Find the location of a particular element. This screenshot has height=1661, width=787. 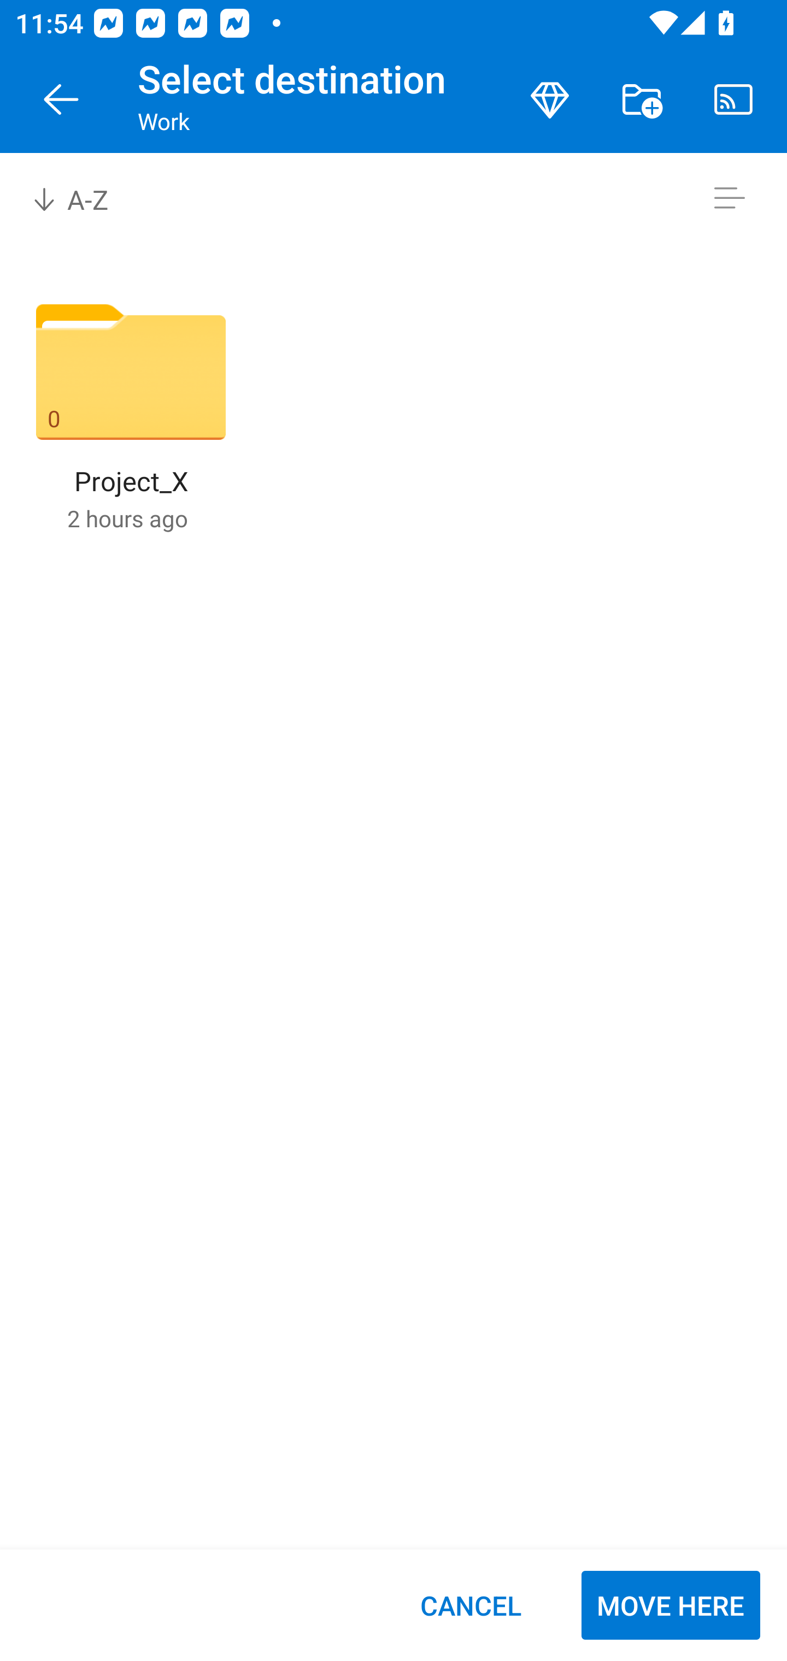

A-Z Sort by combo box, sort by name, A to Z is located at coordinates (85, 198).